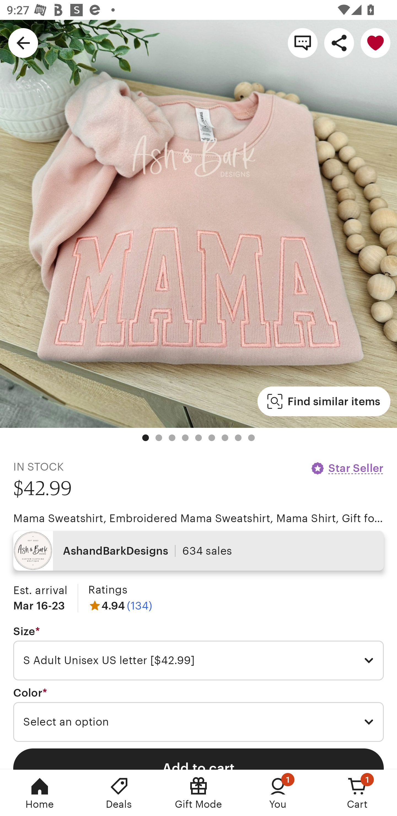 The height and width of the screenshot is (816, 397). What do you see at coordinates (198, 722) in the screenshot?
I see `Select an option` at bounding box center [198, 722].